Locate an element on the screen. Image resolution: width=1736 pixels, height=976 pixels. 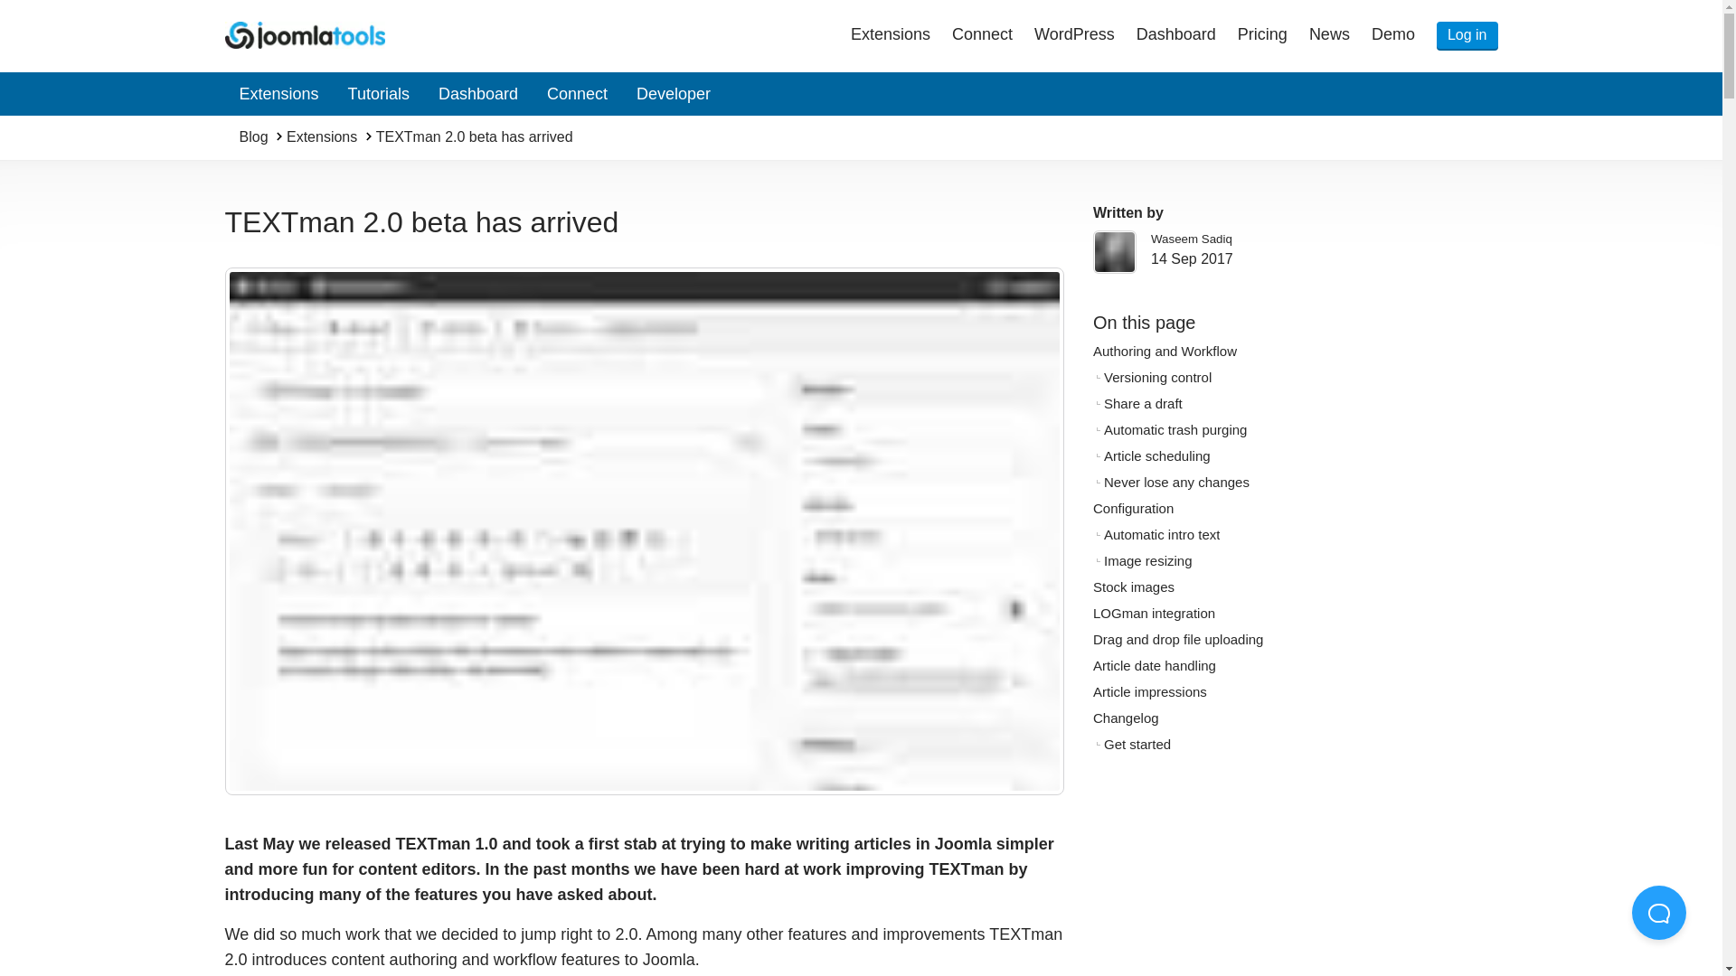
Log in is located at coordinates (1467, 34).